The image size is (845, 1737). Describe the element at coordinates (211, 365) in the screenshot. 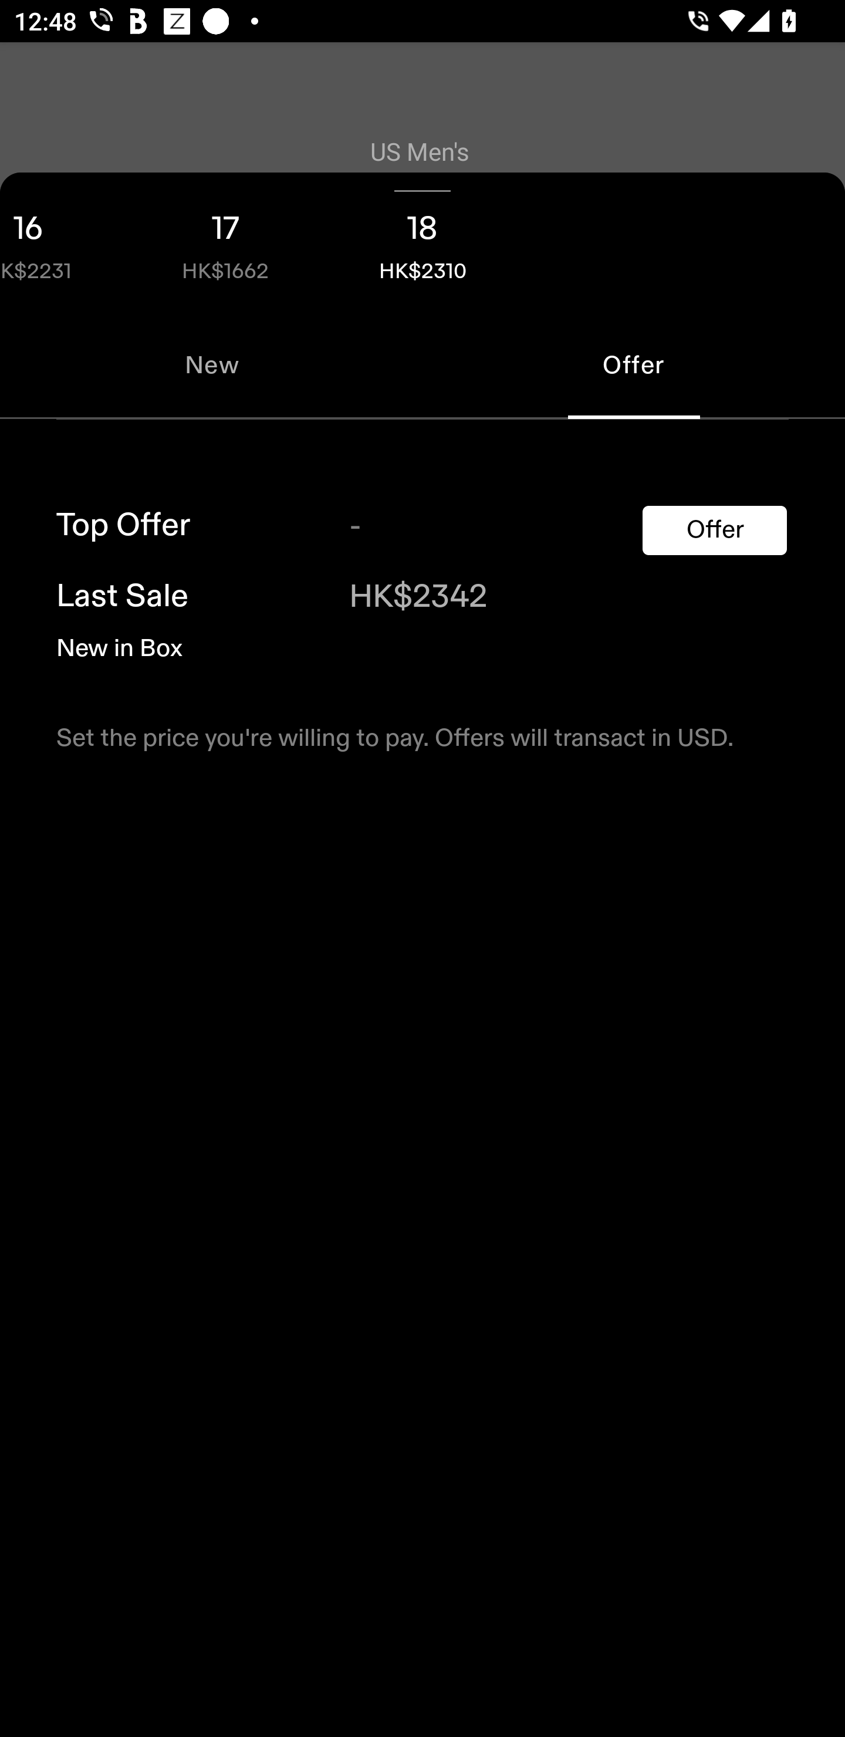

I see `New` at that location.